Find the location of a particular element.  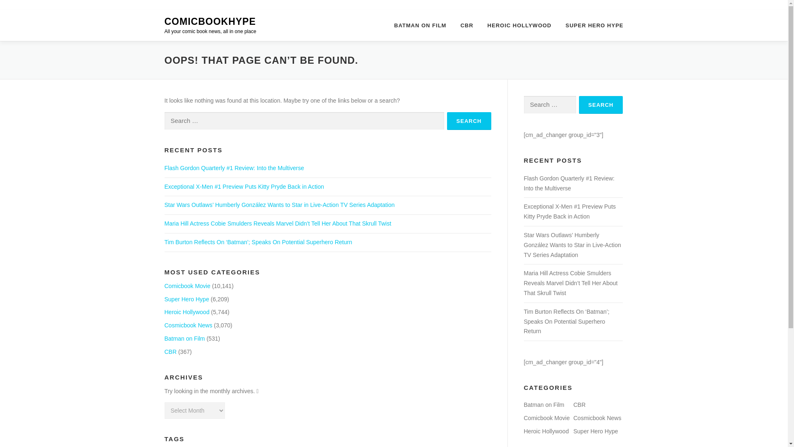

CBR is located at coordinates (170, 352).